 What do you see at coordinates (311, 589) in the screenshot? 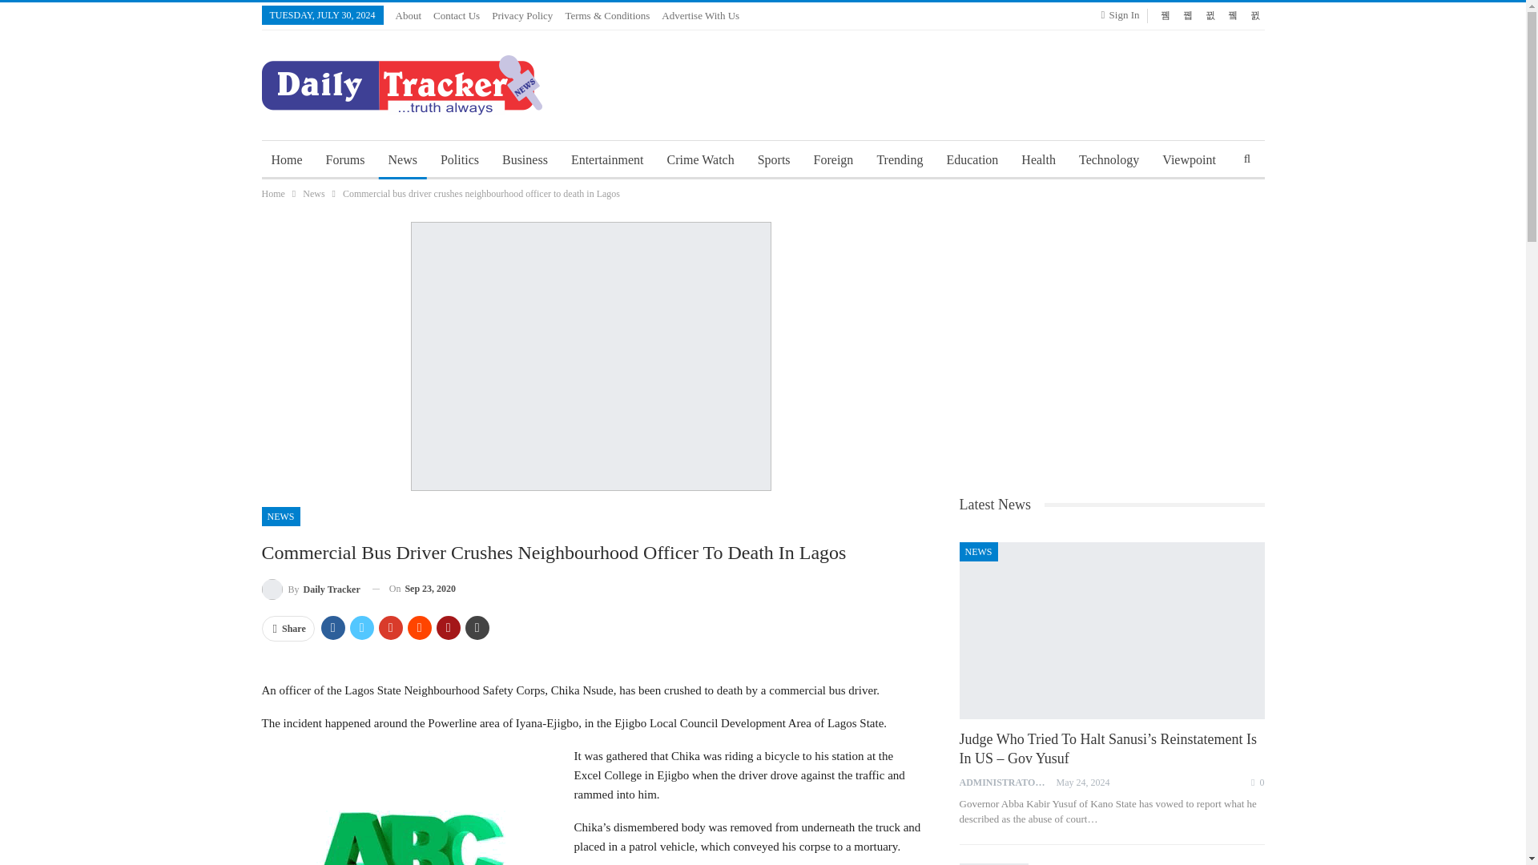
I see `Browse Author Articles` at bounding box center [311, 589].